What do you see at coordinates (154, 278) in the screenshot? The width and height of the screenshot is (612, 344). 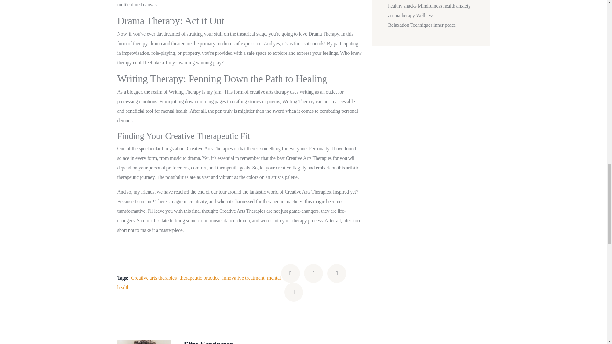 I see `Creative arts therapies` at bounding box center [154, 278].